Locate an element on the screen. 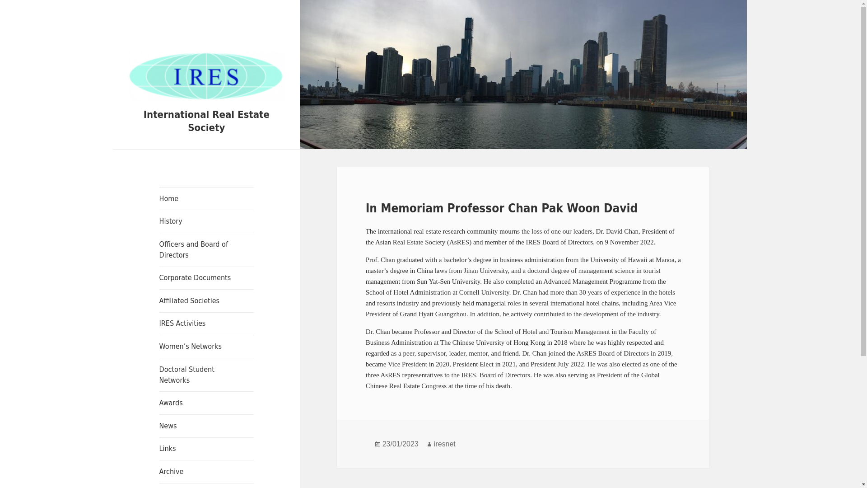 The width and height of the screenshot is (867, 488). IRES Activities is located at coordinates (207, 324).